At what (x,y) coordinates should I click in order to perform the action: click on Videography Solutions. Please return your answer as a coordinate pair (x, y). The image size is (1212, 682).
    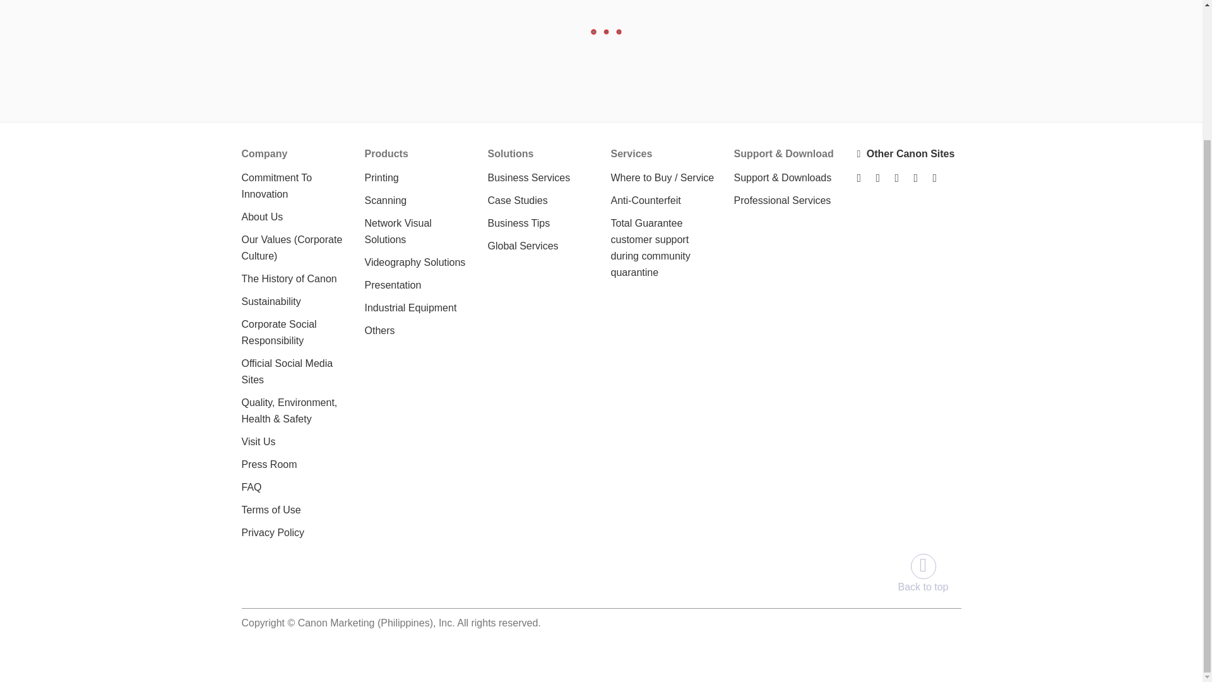
    Looking at the image, I should click on (415, 263).